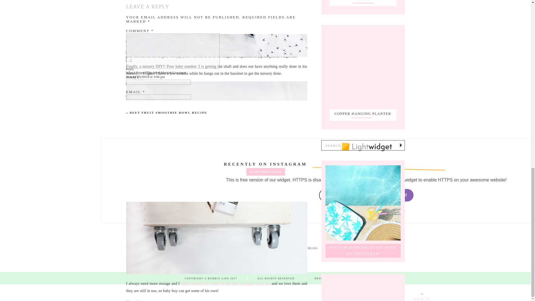 This screenshot has height=301, width=535. Describe the element at coordinates (363, 1) in the screenshot. I see `"NAKED" FLORAL DONUTS` at that location.